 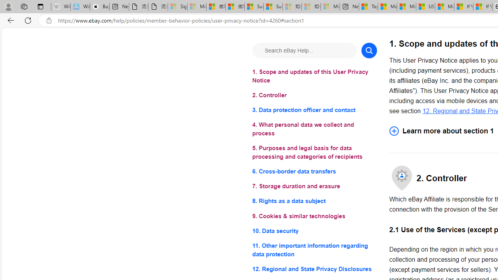 I want to click on Sign in to your Microsoft account - Sleeping, so click(x=177, y=7).